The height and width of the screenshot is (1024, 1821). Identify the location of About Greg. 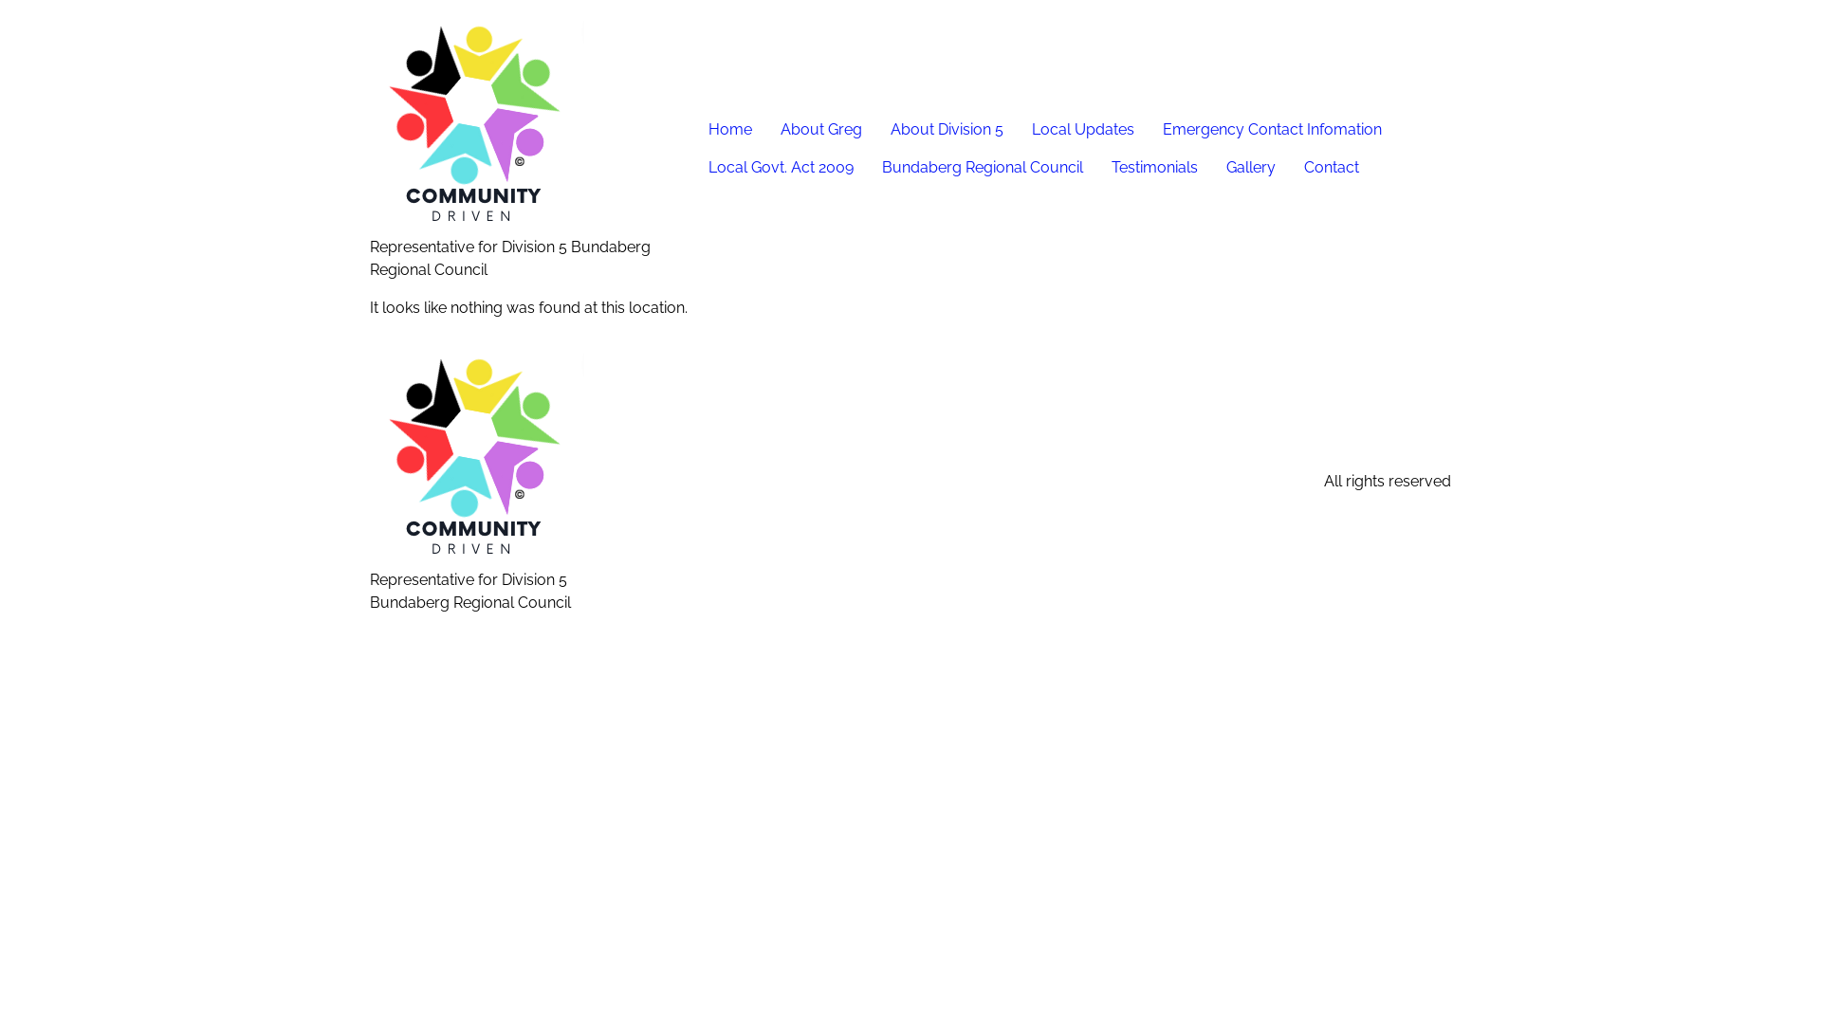
(821, 129).